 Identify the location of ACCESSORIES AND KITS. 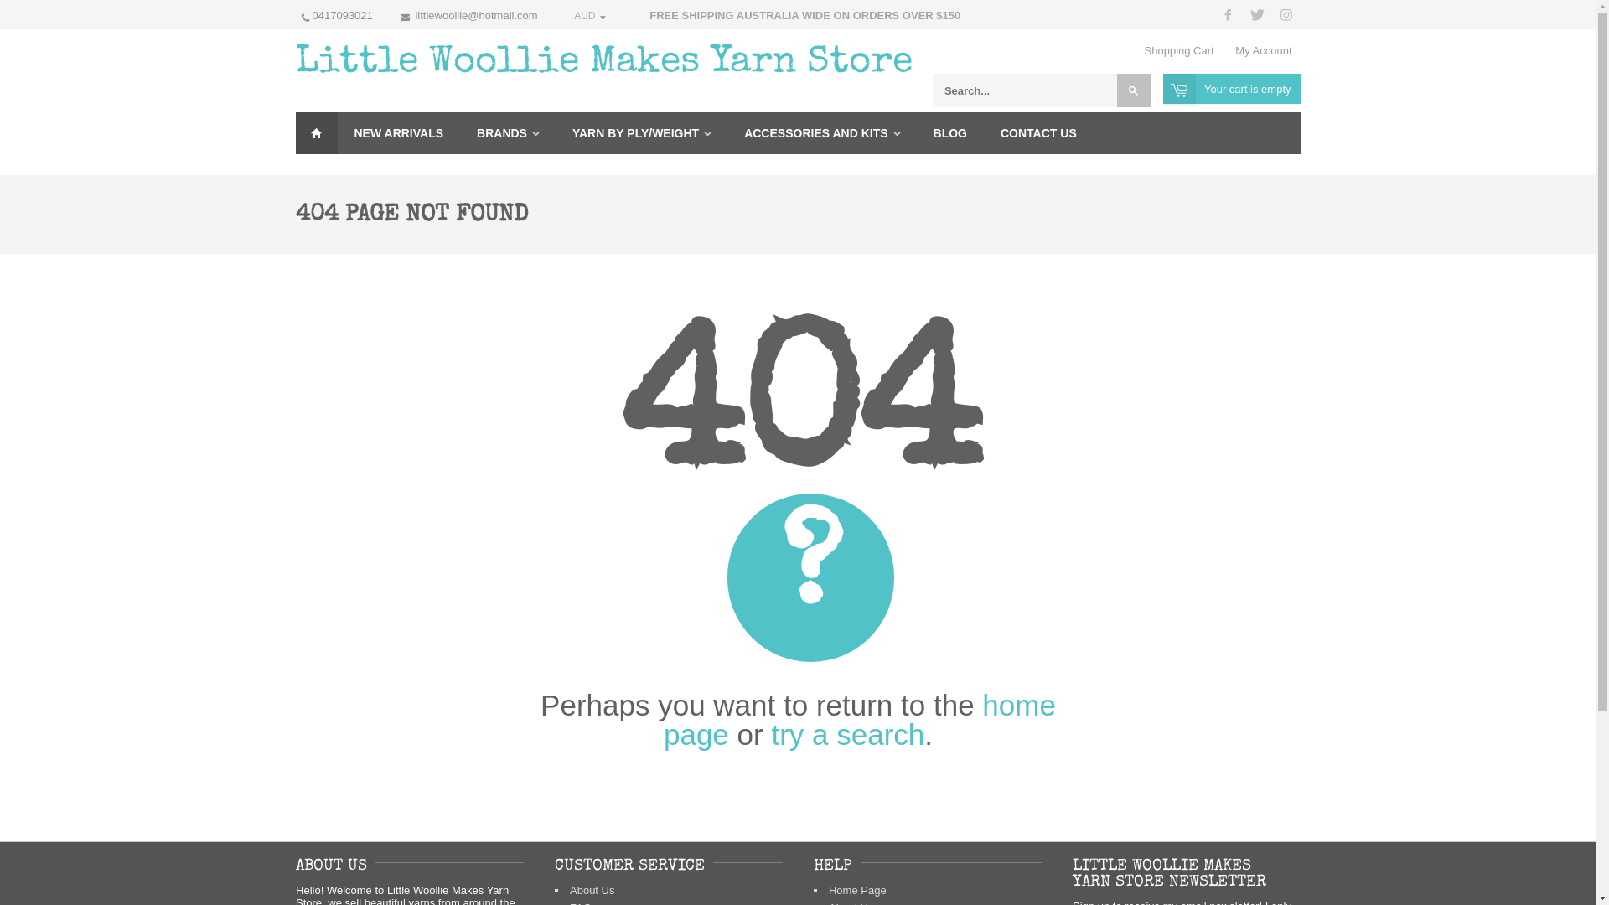
(816, 133).